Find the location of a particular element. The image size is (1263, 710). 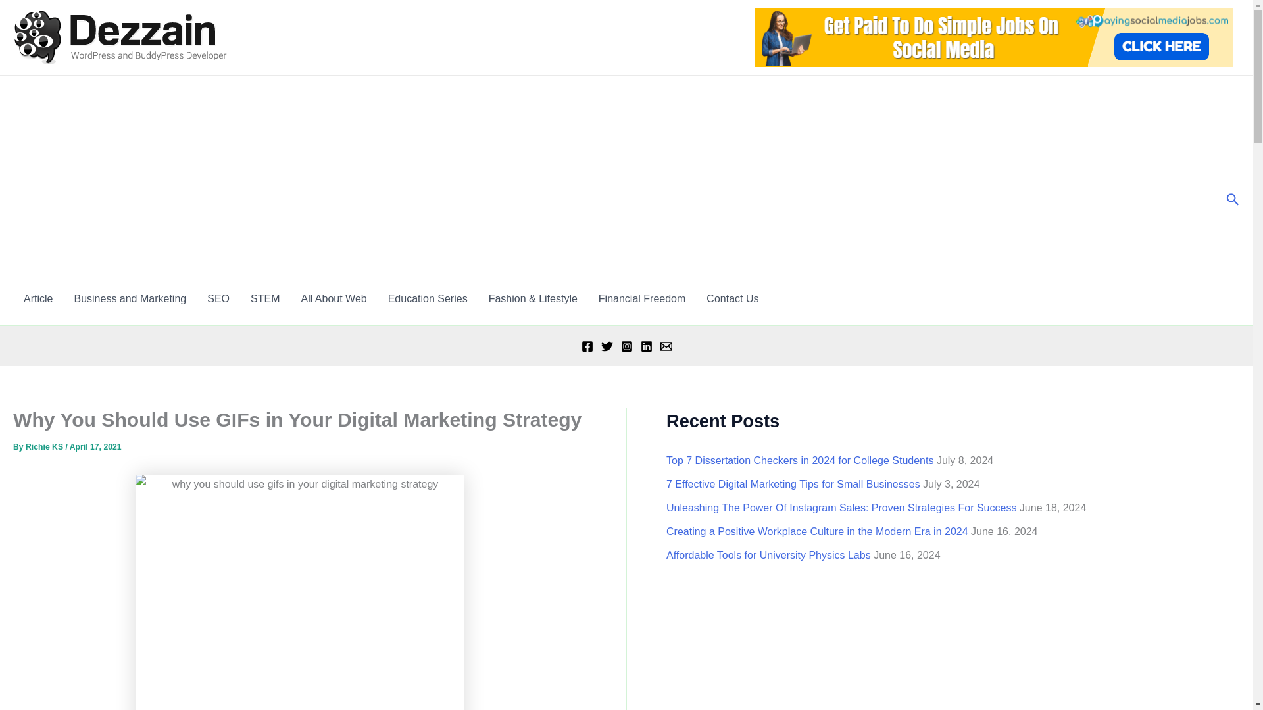

Article is located at coordinates (38, 298).